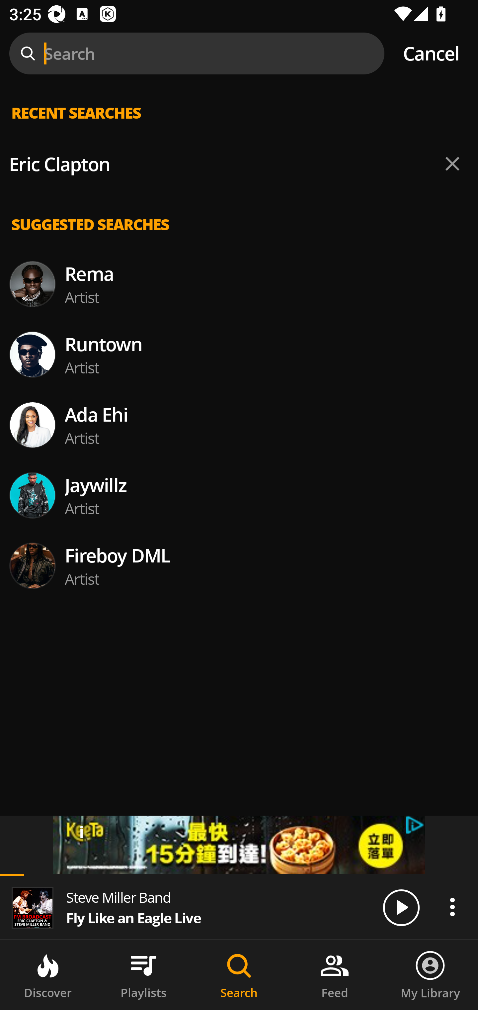 The height and width of the screenshot is (1010, 478). What do you see at coordinates (239, 53) in the screenshot?
I see `Search Cancel` at bounding box center [239, 53].